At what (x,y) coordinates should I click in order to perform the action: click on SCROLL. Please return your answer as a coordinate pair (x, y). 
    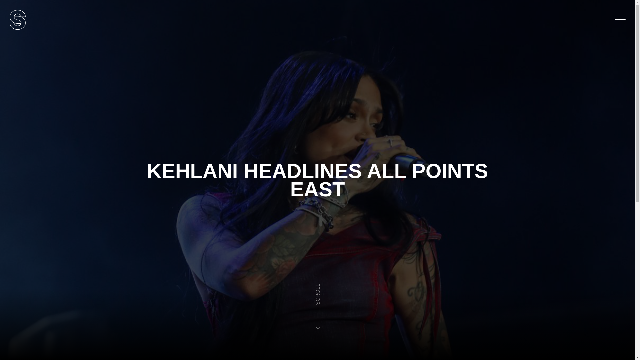
    Looking at the image, I should click on (363, 234).